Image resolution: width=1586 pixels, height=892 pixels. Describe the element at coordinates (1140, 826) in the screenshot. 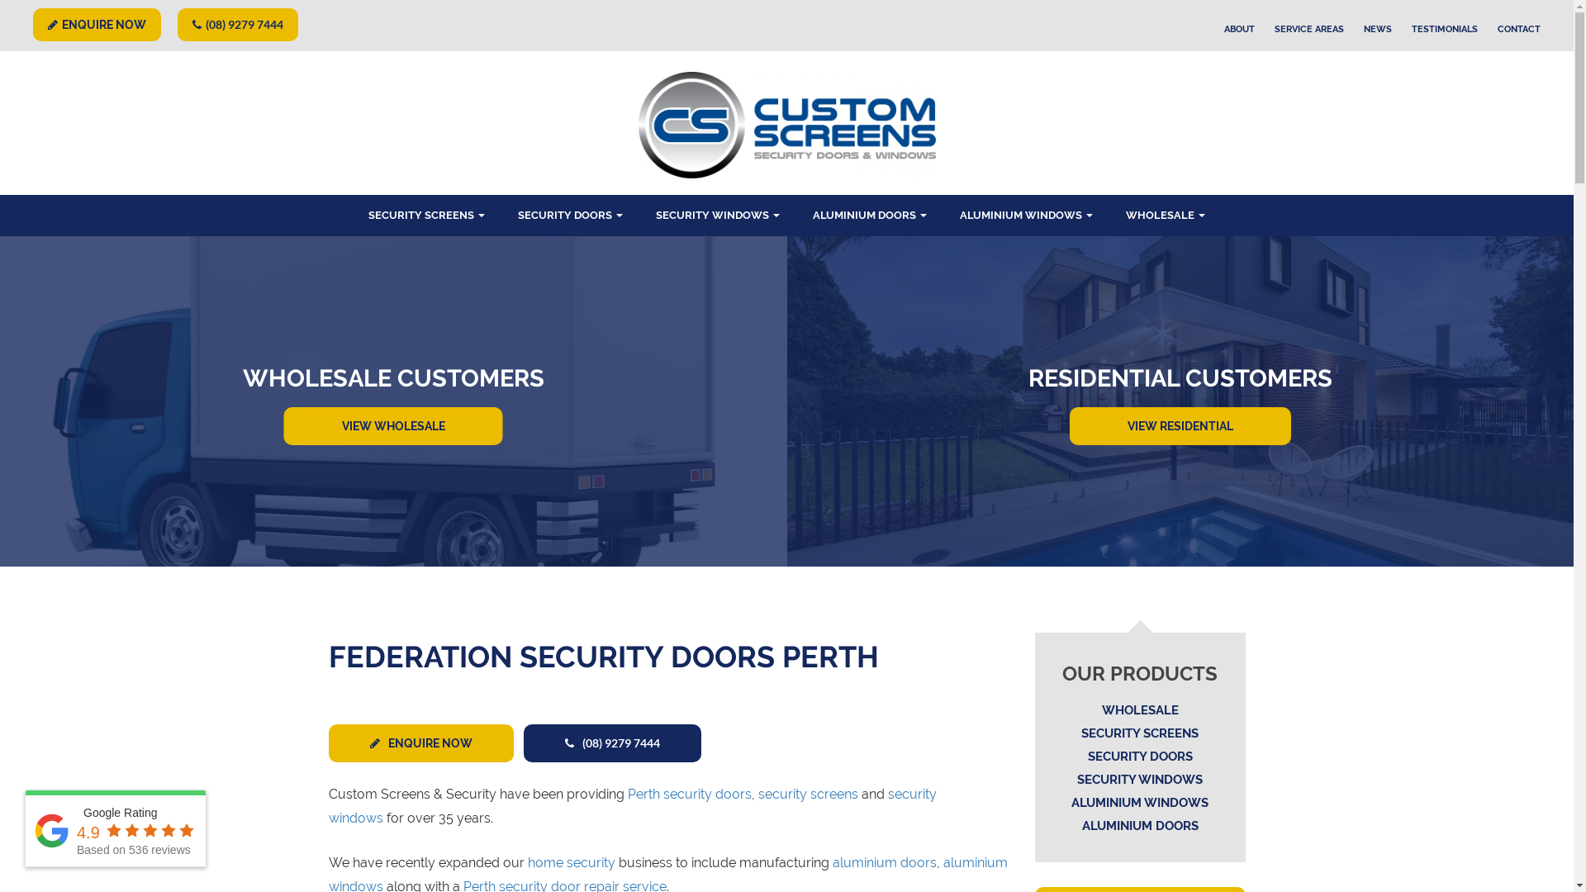

I see `ALUMINIUM DOORS` at that location.